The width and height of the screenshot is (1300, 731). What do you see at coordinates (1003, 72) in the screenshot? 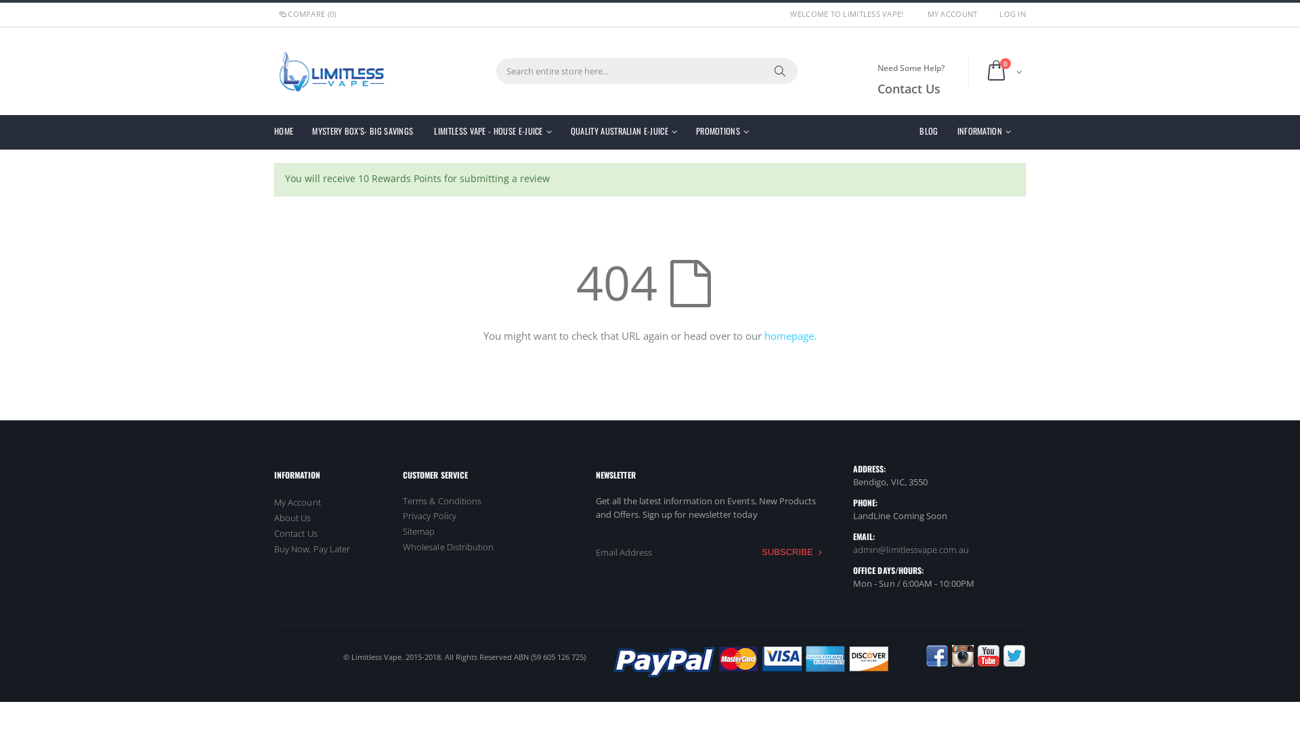
I see `0` at bounding box center [1003, 72].